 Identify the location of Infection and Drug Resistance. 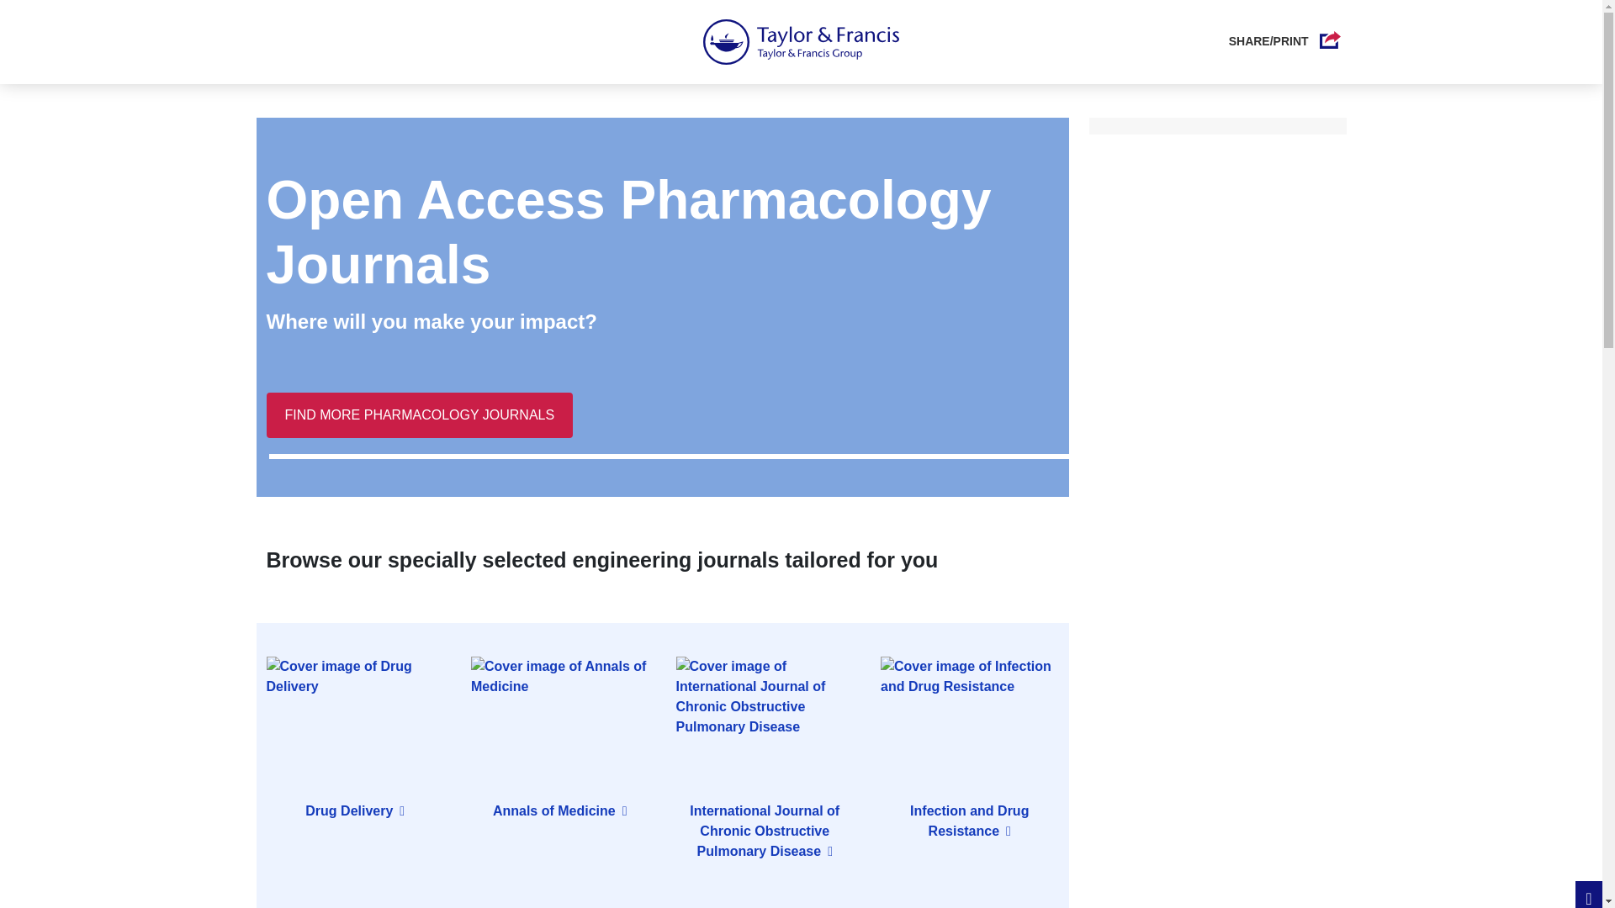
(969, 821).